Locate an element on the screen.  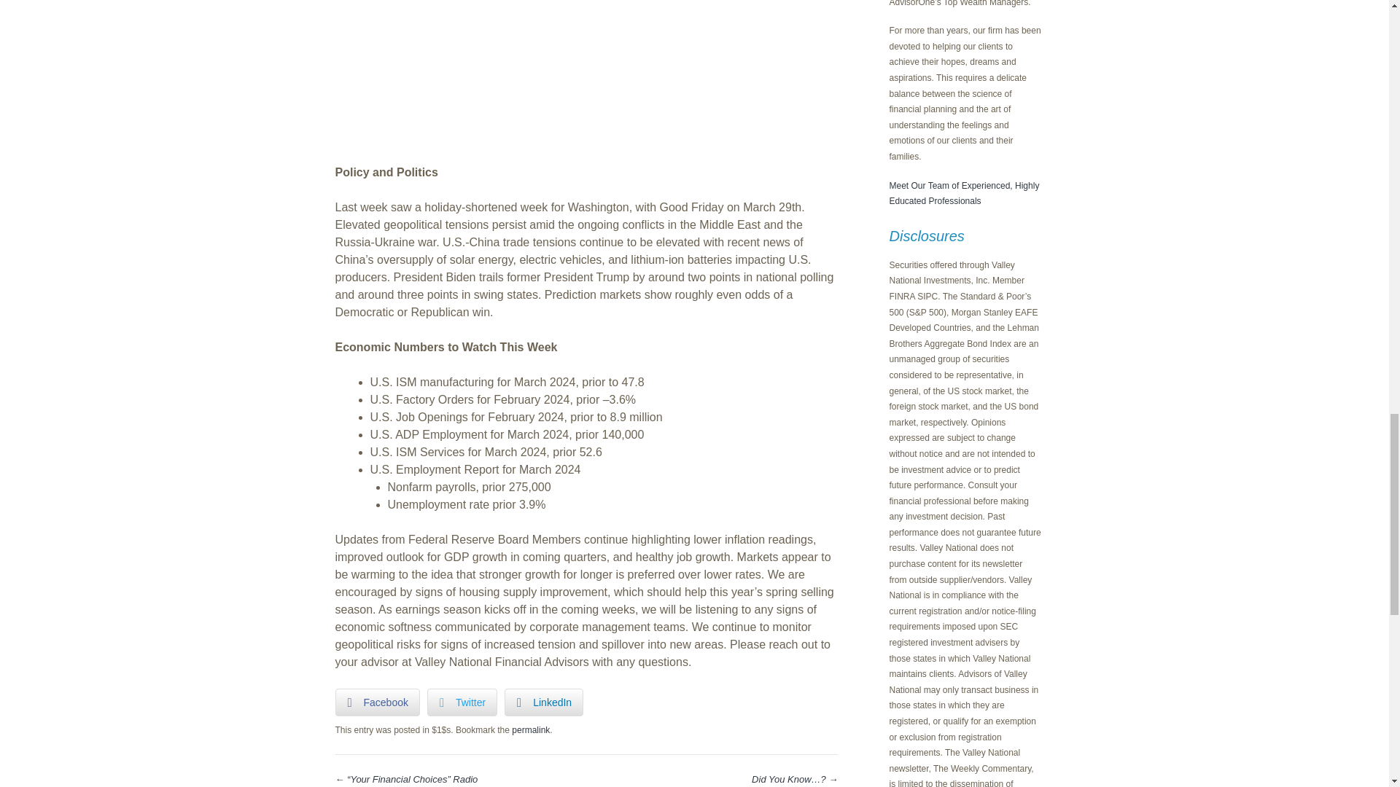
permalink is located at coordinates (531, 729).